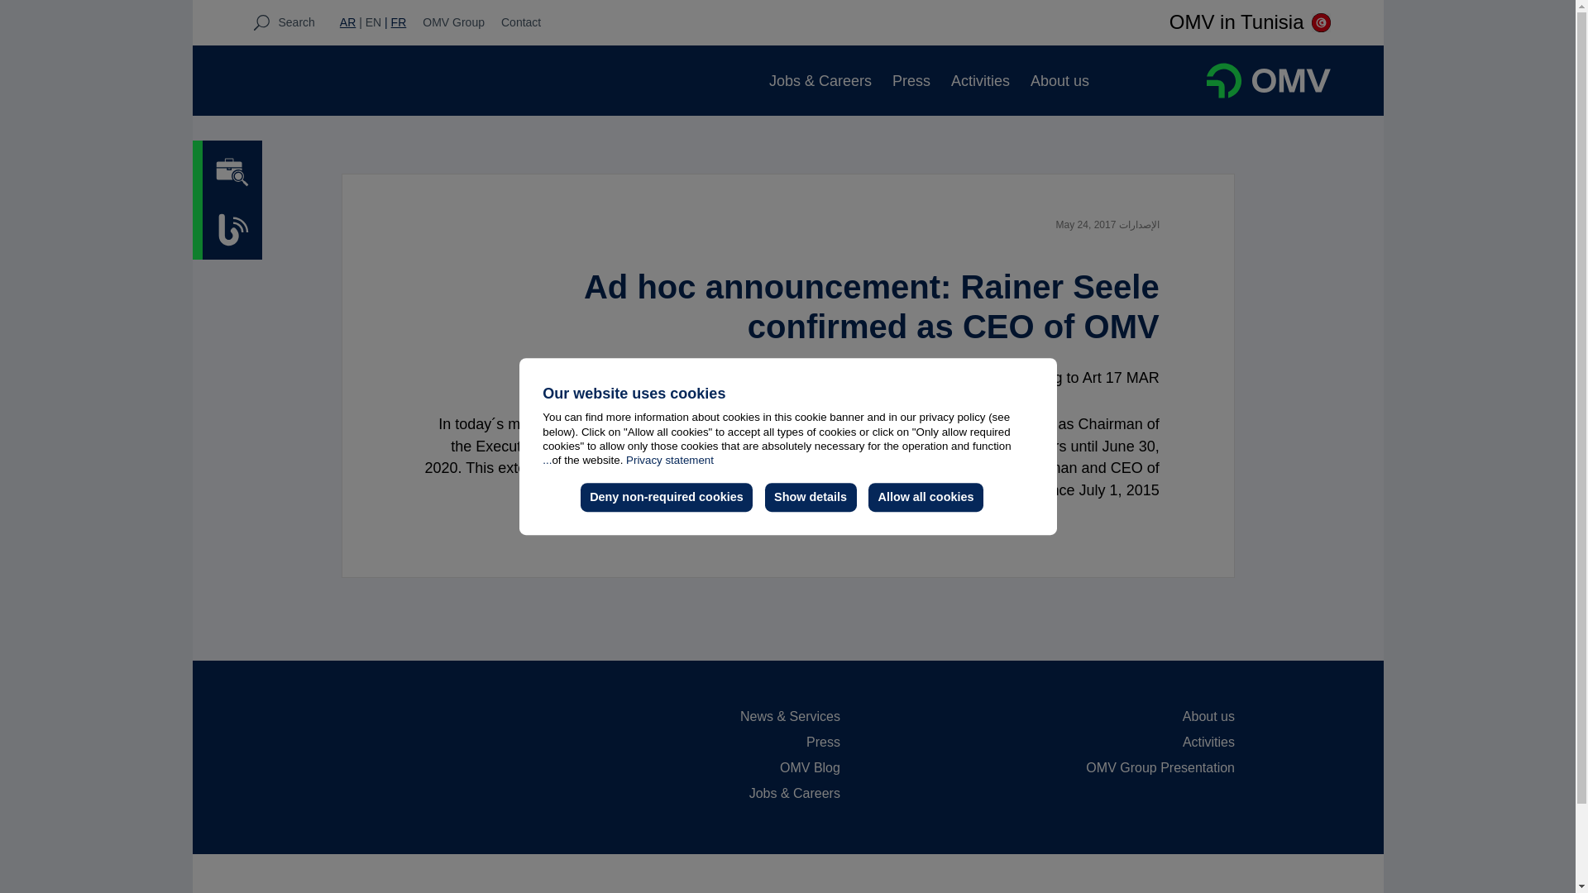 This screenshot has width=1588, height=893. Describe the element at coordinates (926, 498) in the screenshot. I see `Allow all cookies` at that location.